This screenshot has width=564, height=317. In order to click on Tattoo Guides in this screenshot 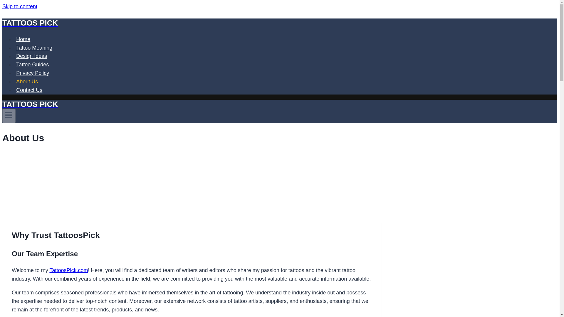, I will do `click(32, 64)`.